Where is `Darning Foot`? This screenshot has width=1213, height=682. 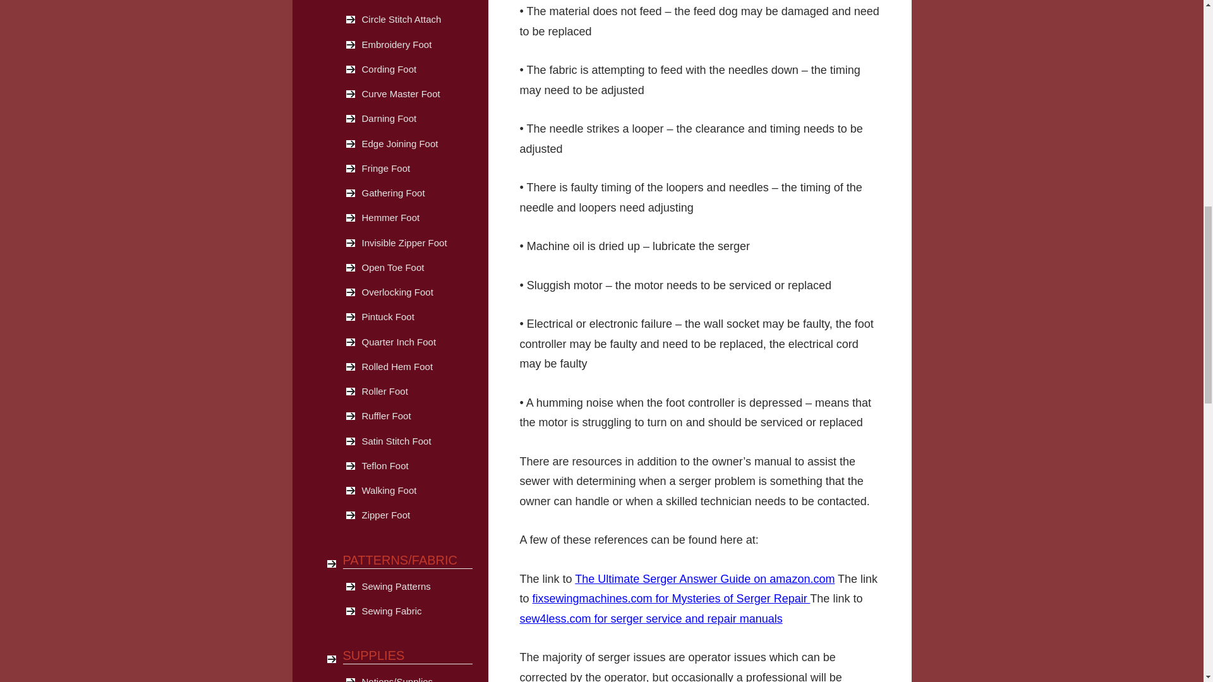 Darning Foot is located at coordinates (416, 119).